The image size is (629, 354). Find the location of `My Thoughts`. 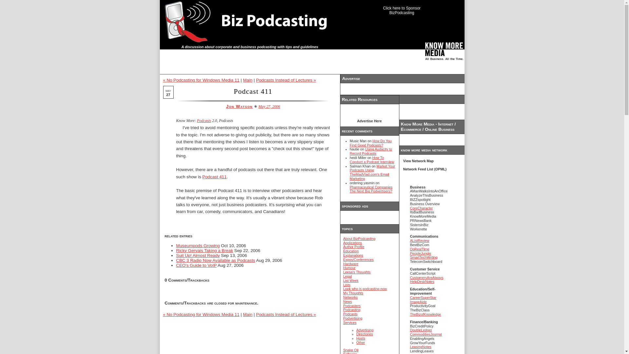

My Thoughts is located at coordinates (353, 293).